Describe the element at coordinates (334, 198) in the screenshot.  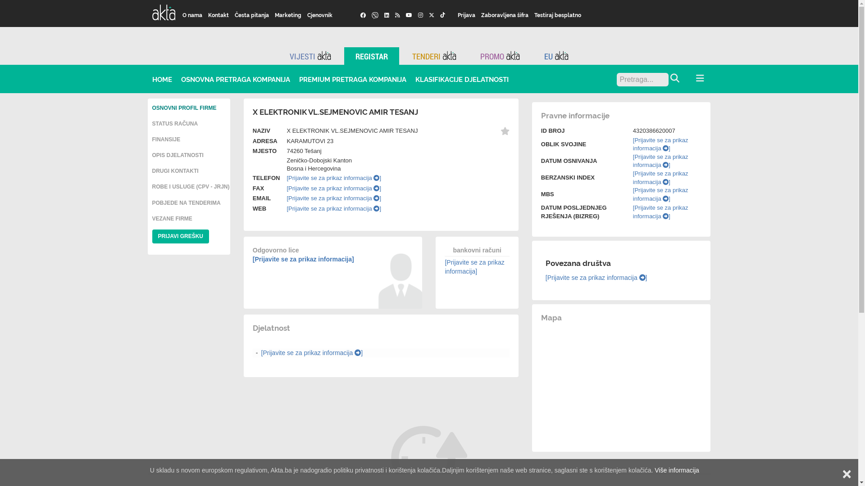
I see `[Prijavite se za prikaz informacija ]` at that location.